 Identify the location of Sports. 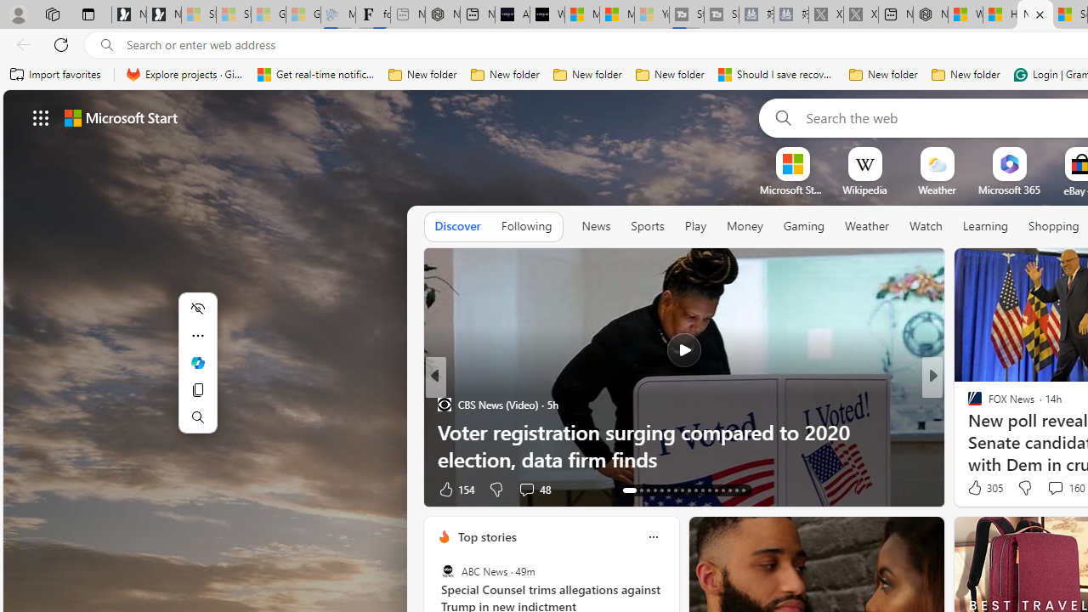
(647, 227).